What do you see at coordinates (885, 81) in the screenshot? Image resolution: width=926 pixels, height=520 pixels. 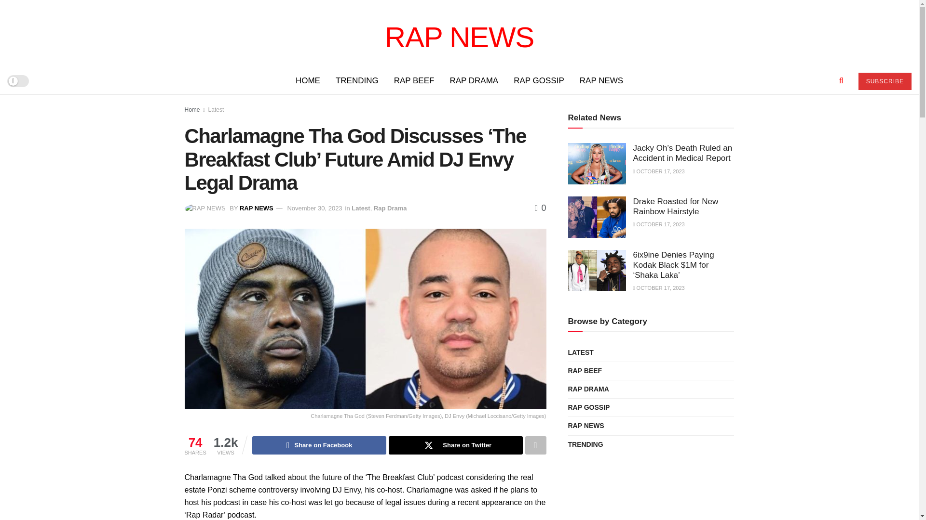 I see `SUBSCRIBE` at bounding box center [885, 81].